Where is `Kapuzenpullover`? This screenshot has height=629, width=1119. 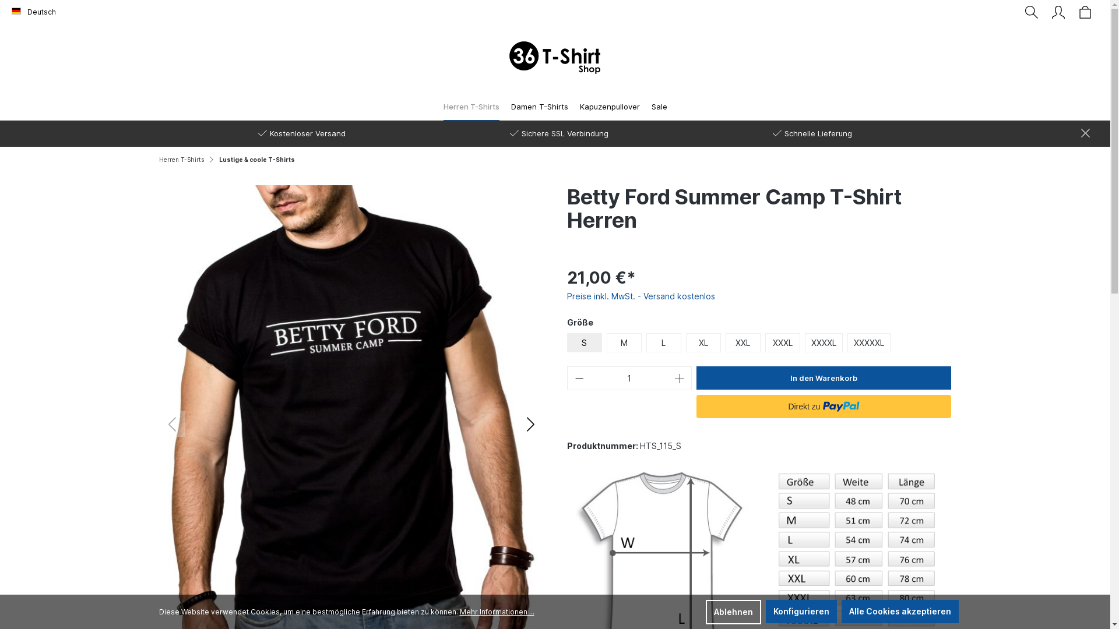
Kapuzenpullover is located at coordinates (609, 107).